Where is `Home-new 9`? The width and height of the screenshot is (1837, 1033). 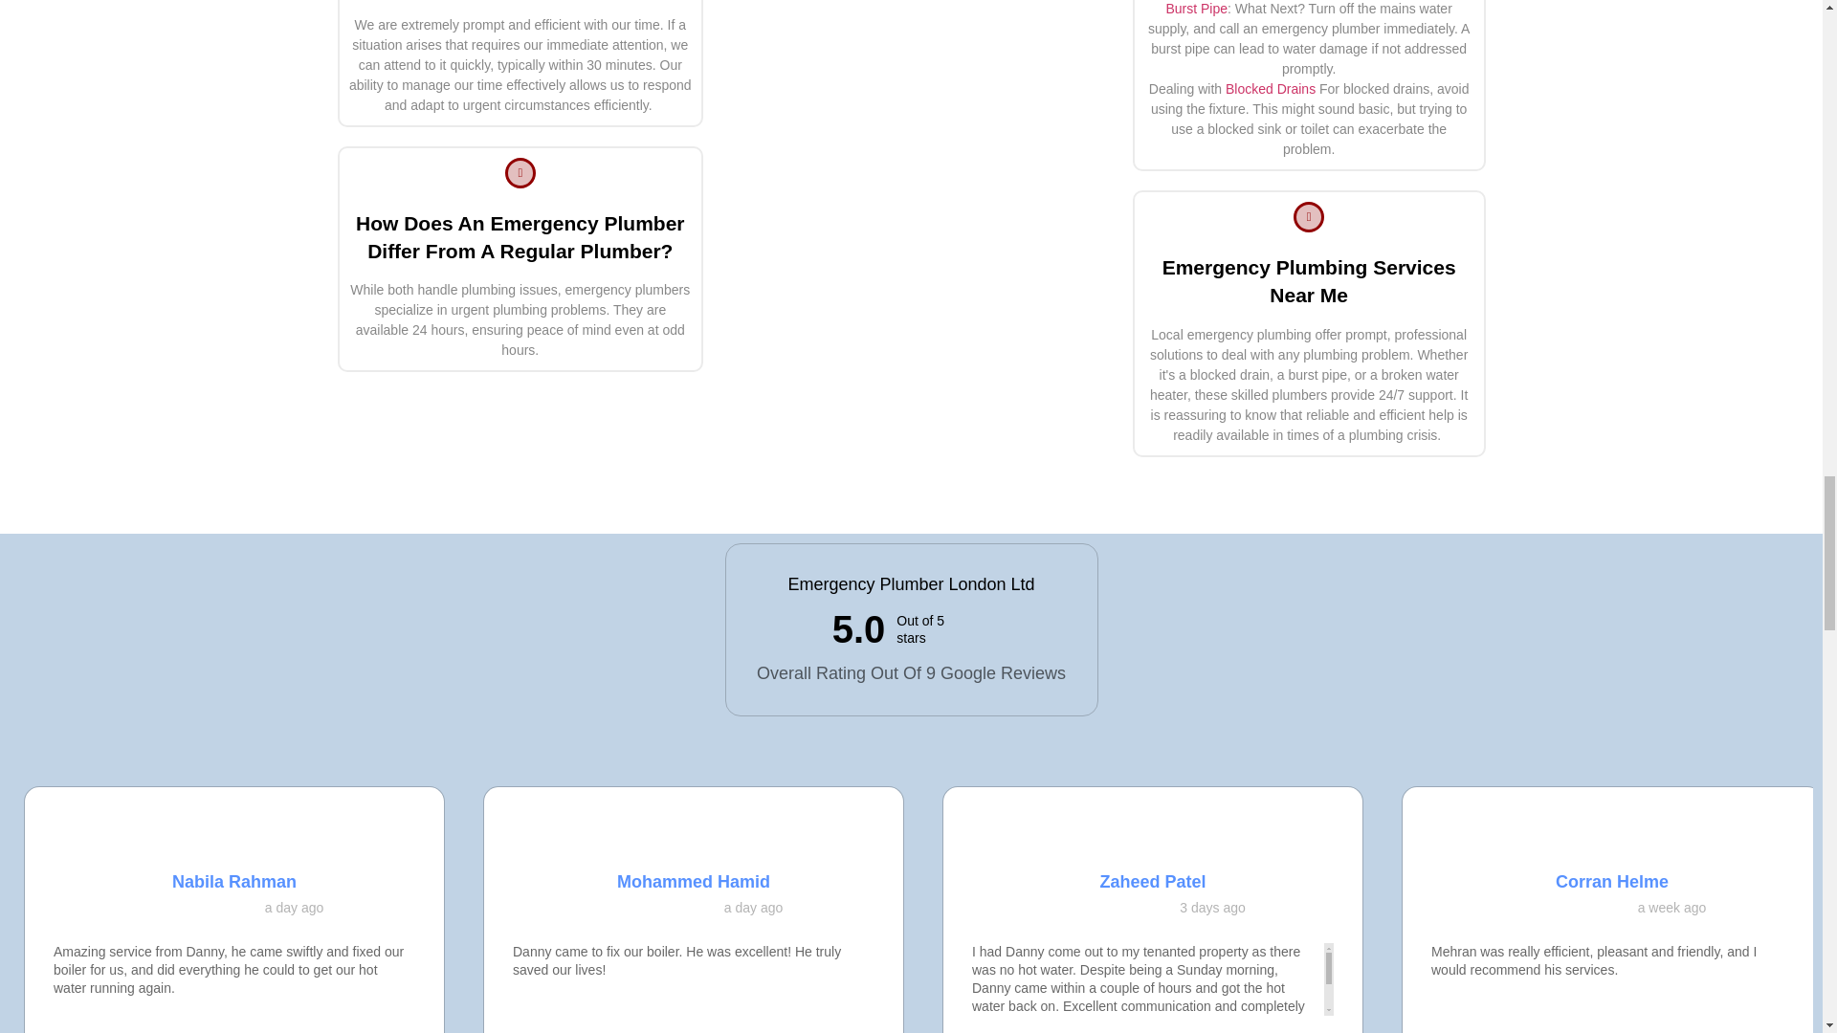 Home-new 9 is located at coordinates (406, 824).